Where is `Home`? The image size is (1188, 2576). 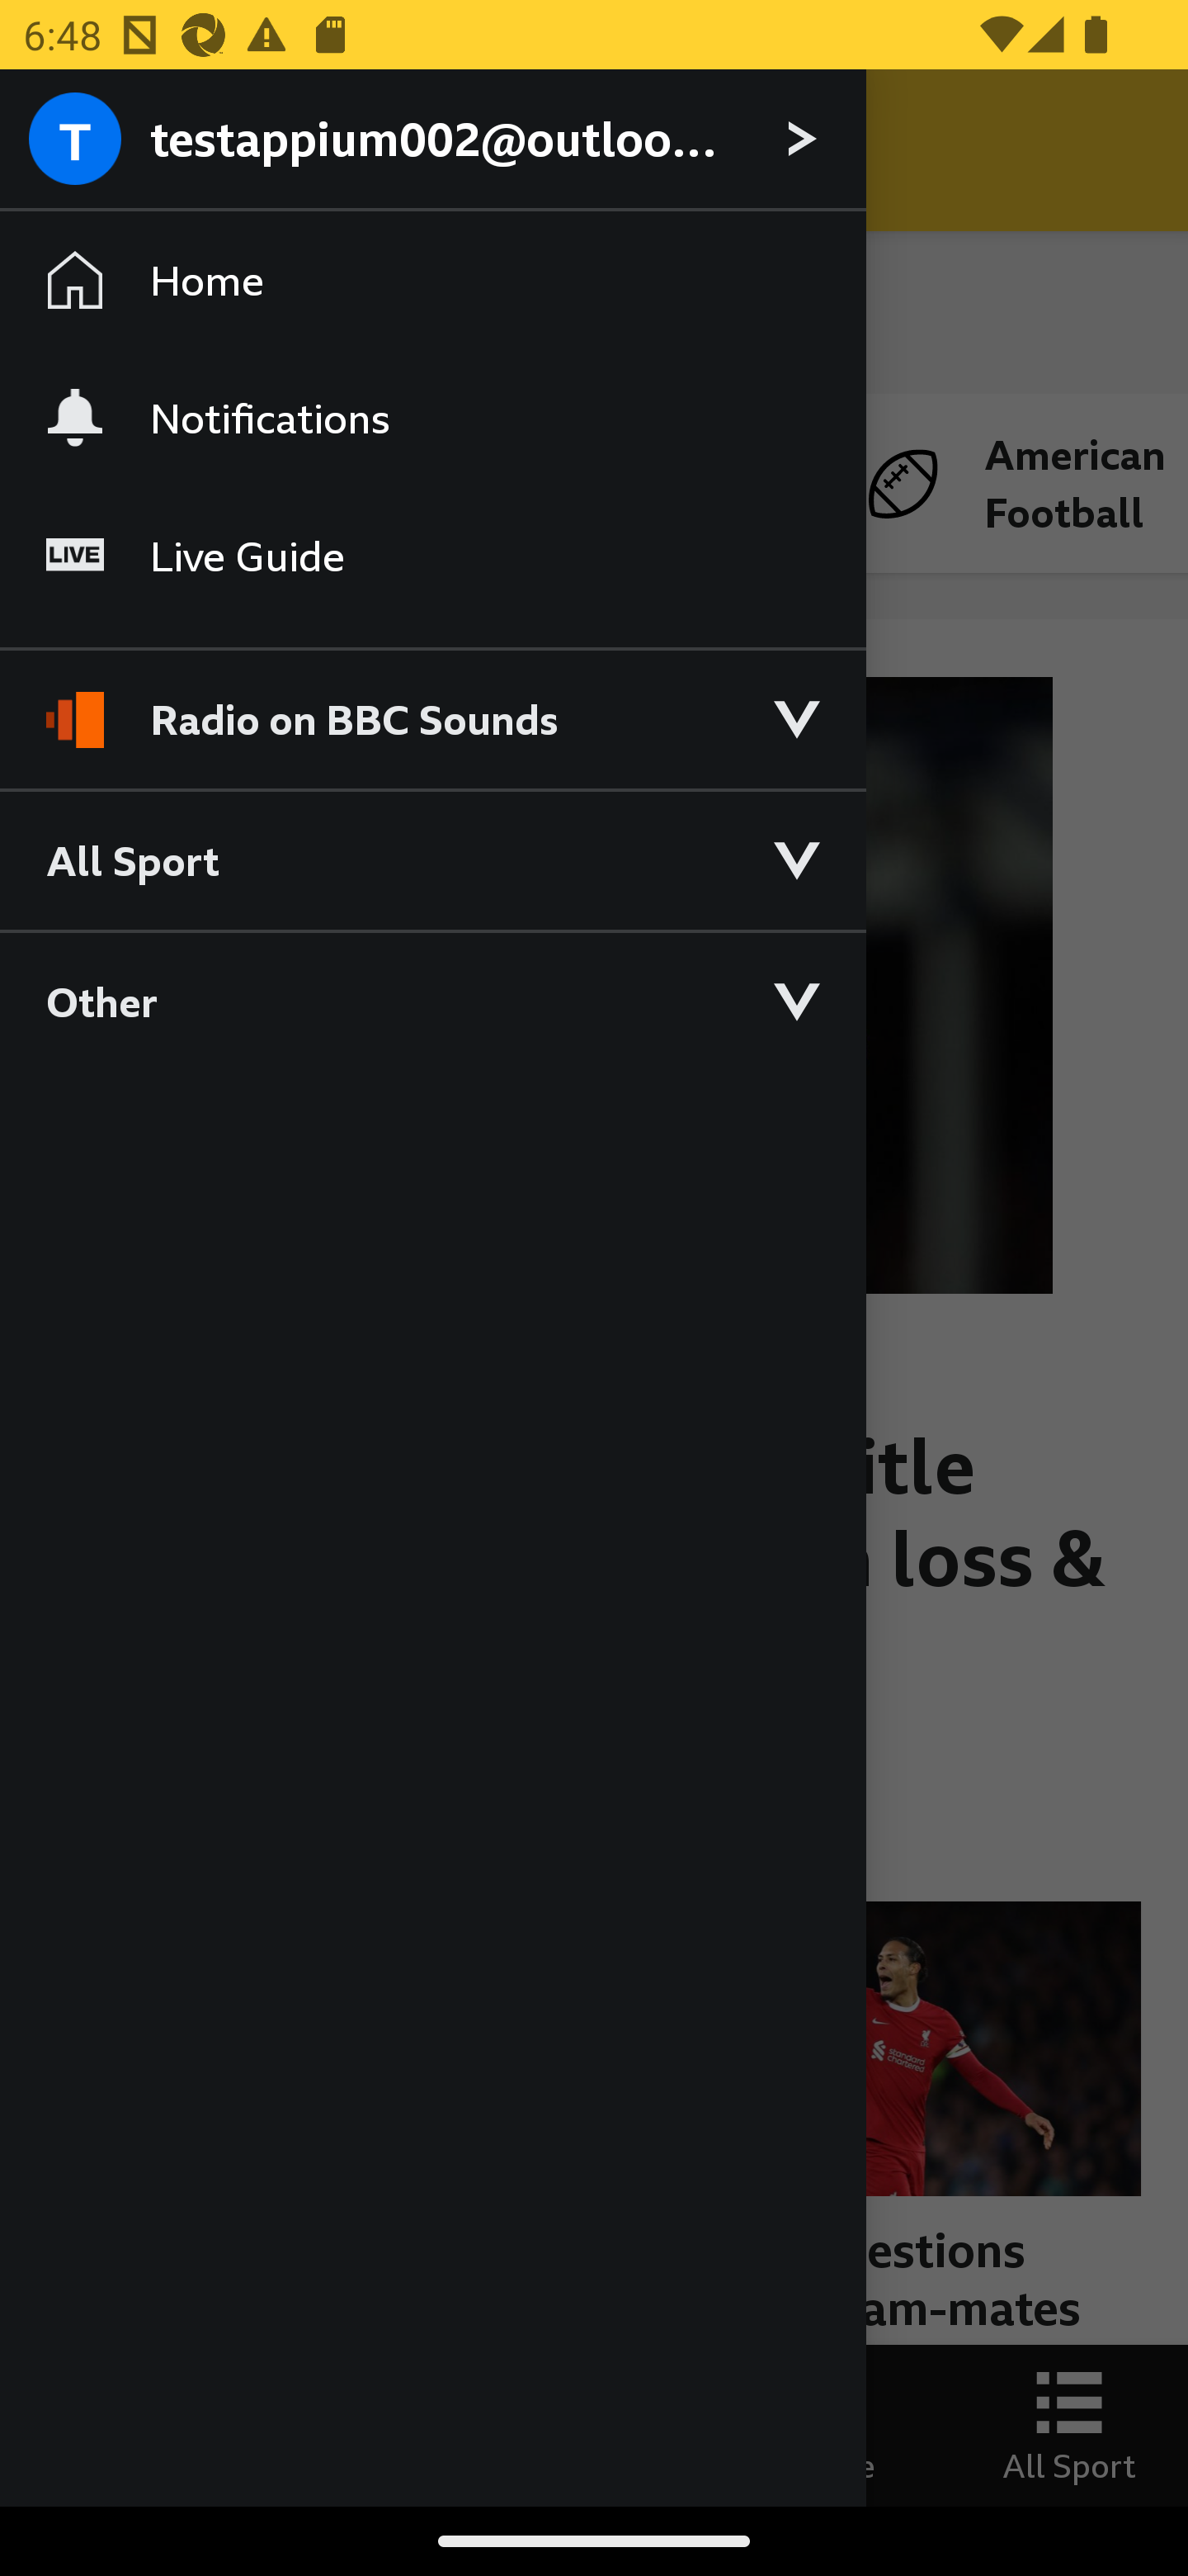
Home is located at coordinates (432, 281).